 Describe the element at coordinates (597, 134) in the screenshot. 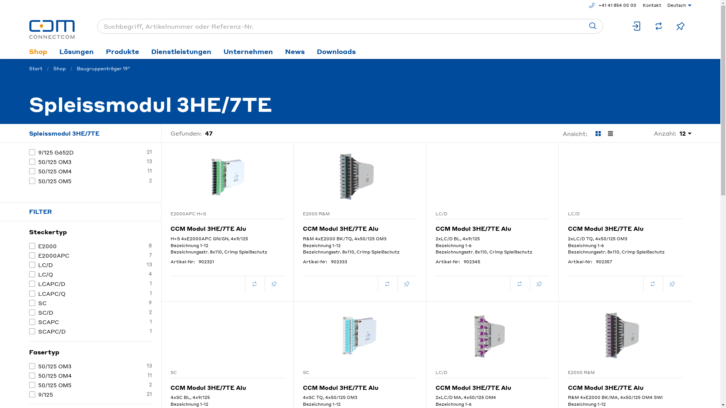

I see `Kachelansicht` at that location.